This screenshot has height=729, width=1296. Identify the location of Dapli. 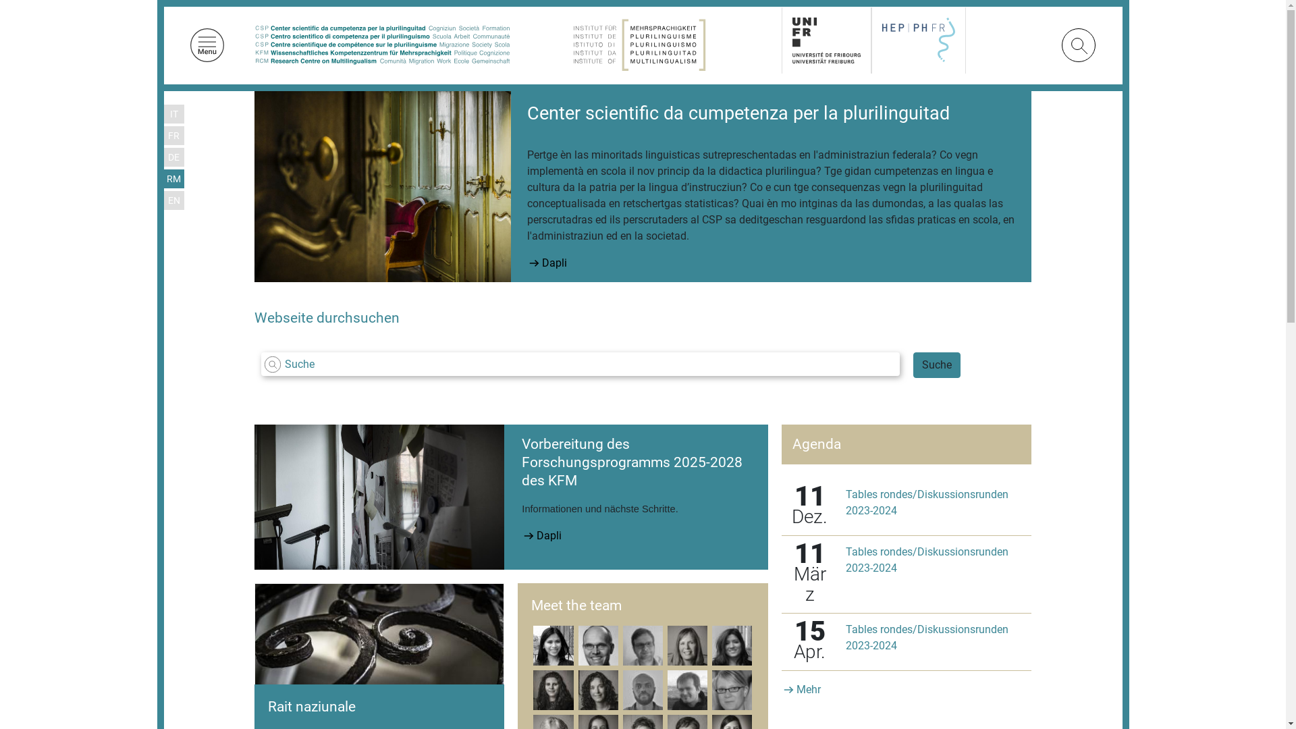
(549, 534).